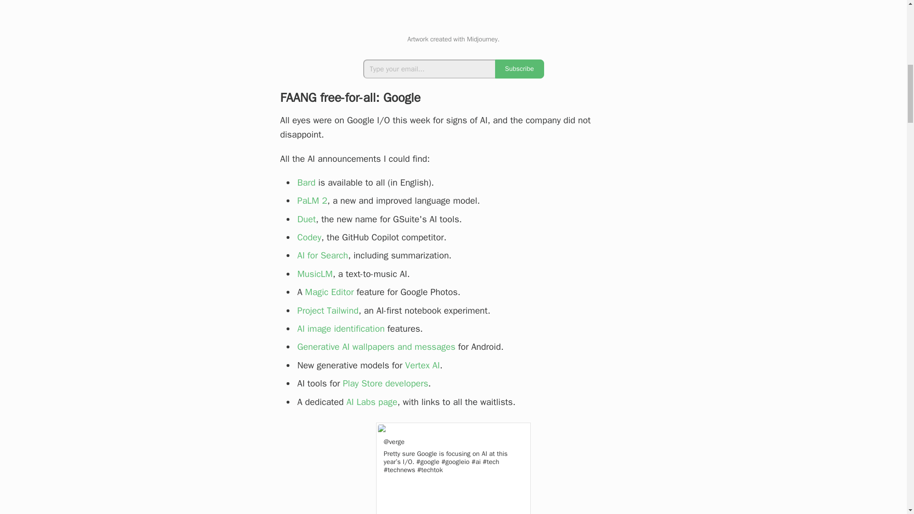  I want to click on AI image identification, so click(341, 329).